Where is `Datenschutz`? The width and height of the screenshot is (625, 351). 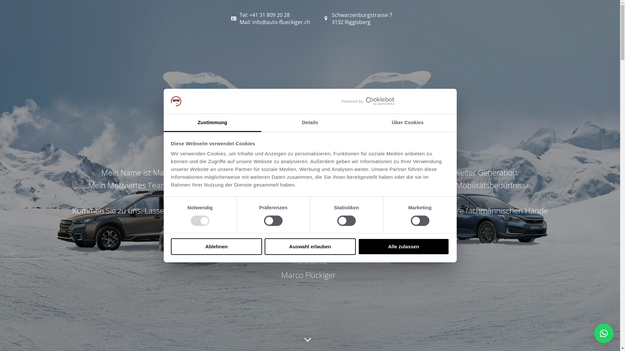
Datenschutz is located at coordinates (444, 330).